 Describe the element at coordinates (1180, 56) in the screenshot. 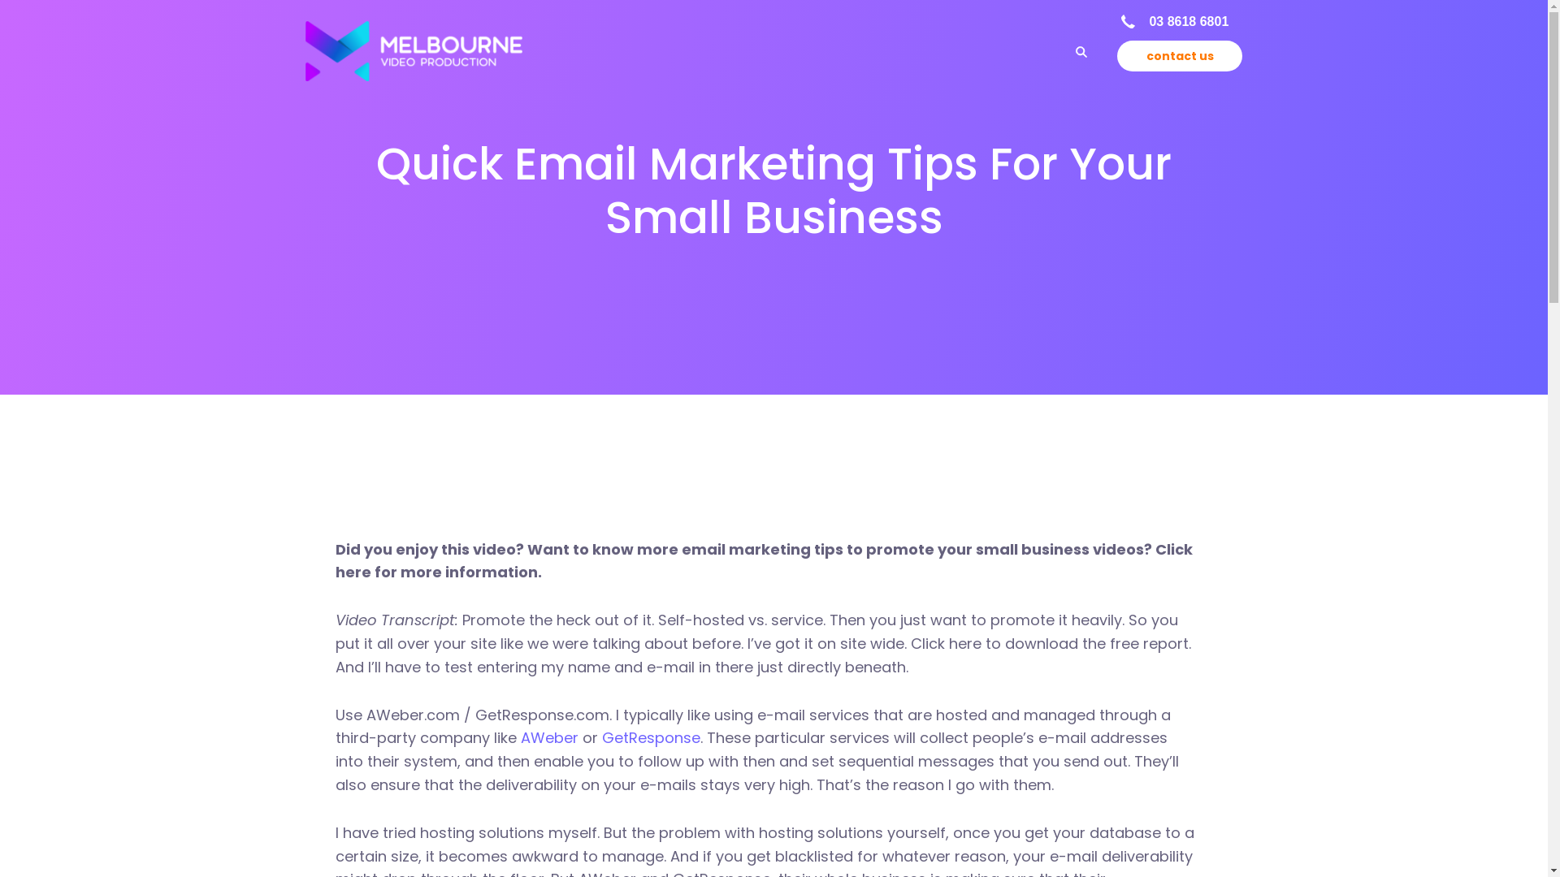

I see `contact us` at that location.